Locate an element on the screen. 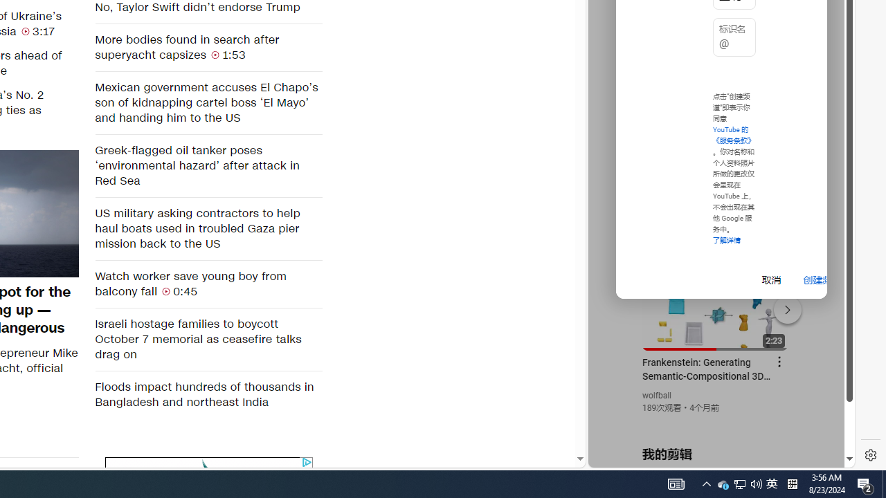 This screenshot has height=498, width=886. Watch worker save young boy from balcony fall 0:45 is located at coordinates (208, 284).